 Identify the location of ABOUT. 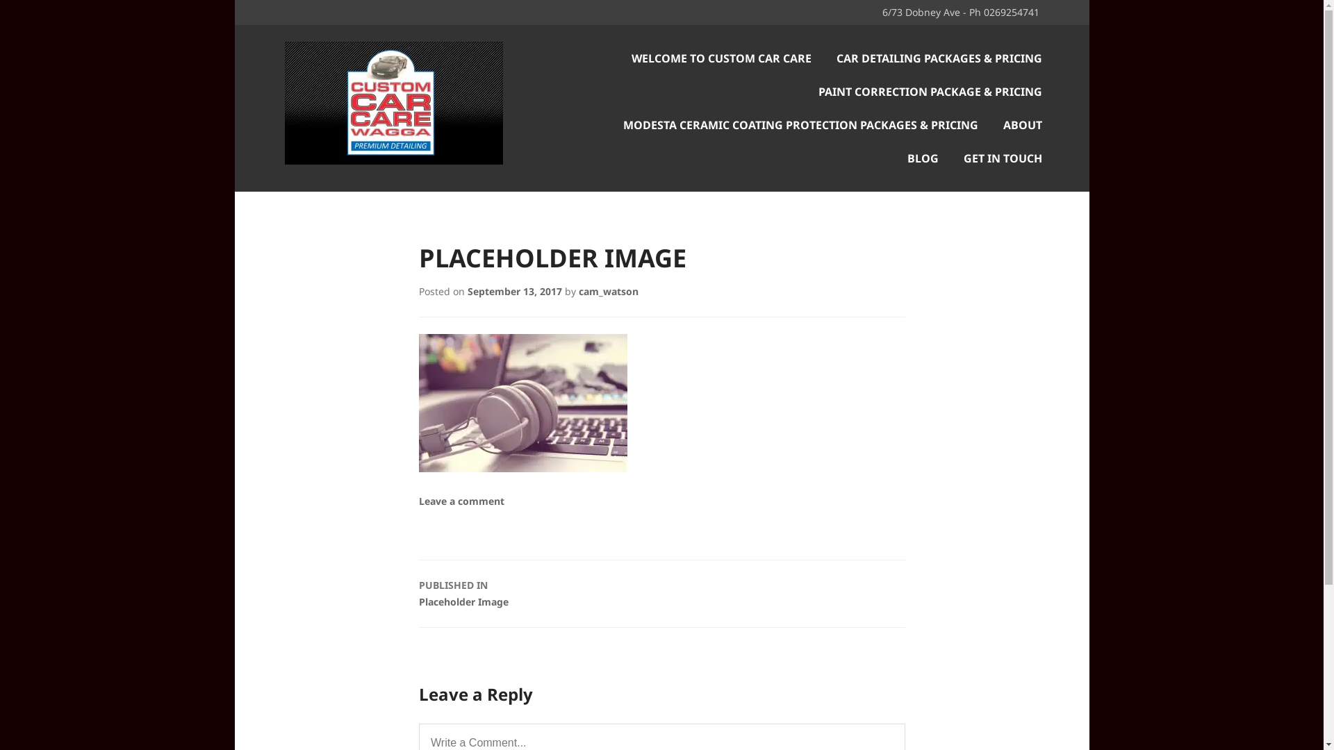
(1023, 125).